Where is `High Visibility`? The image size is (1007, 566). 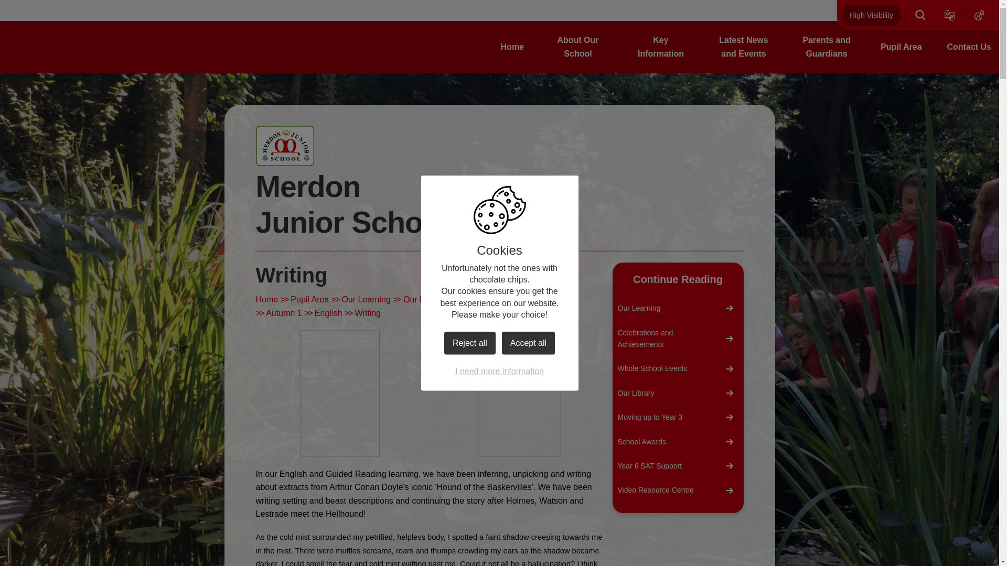 High Visibility is located at coordinates (871, 15).